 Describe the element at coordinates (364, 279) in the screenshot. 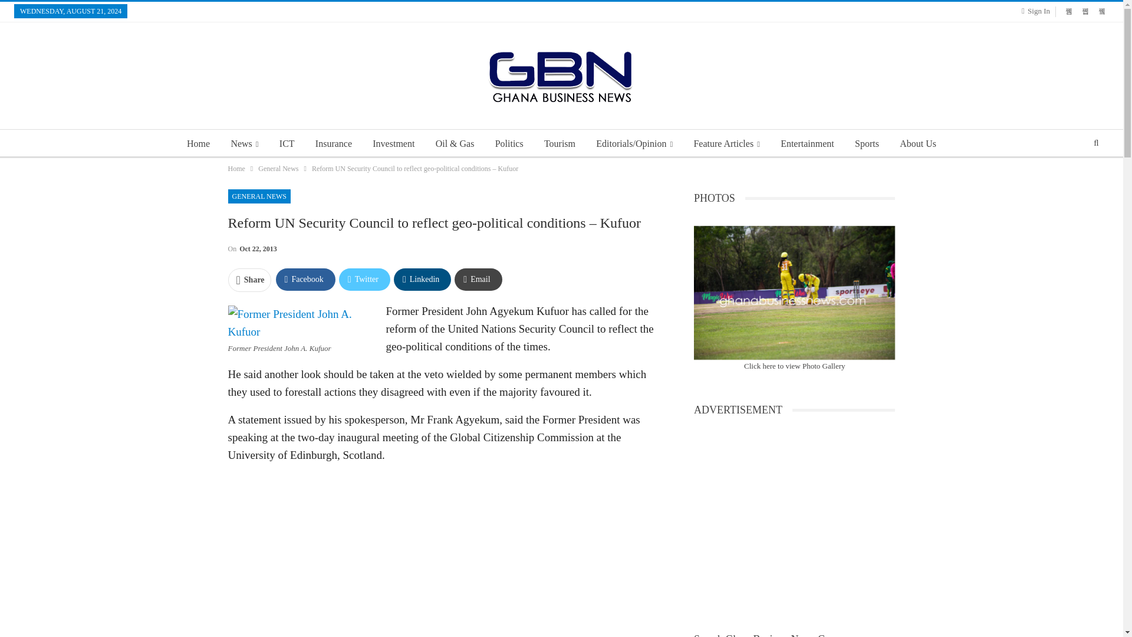

I see `Twitter` at that location.